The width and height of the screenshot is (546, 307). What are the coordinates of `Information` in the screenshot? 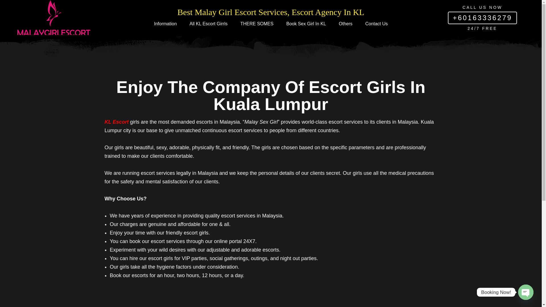 It's located at (165, 24).